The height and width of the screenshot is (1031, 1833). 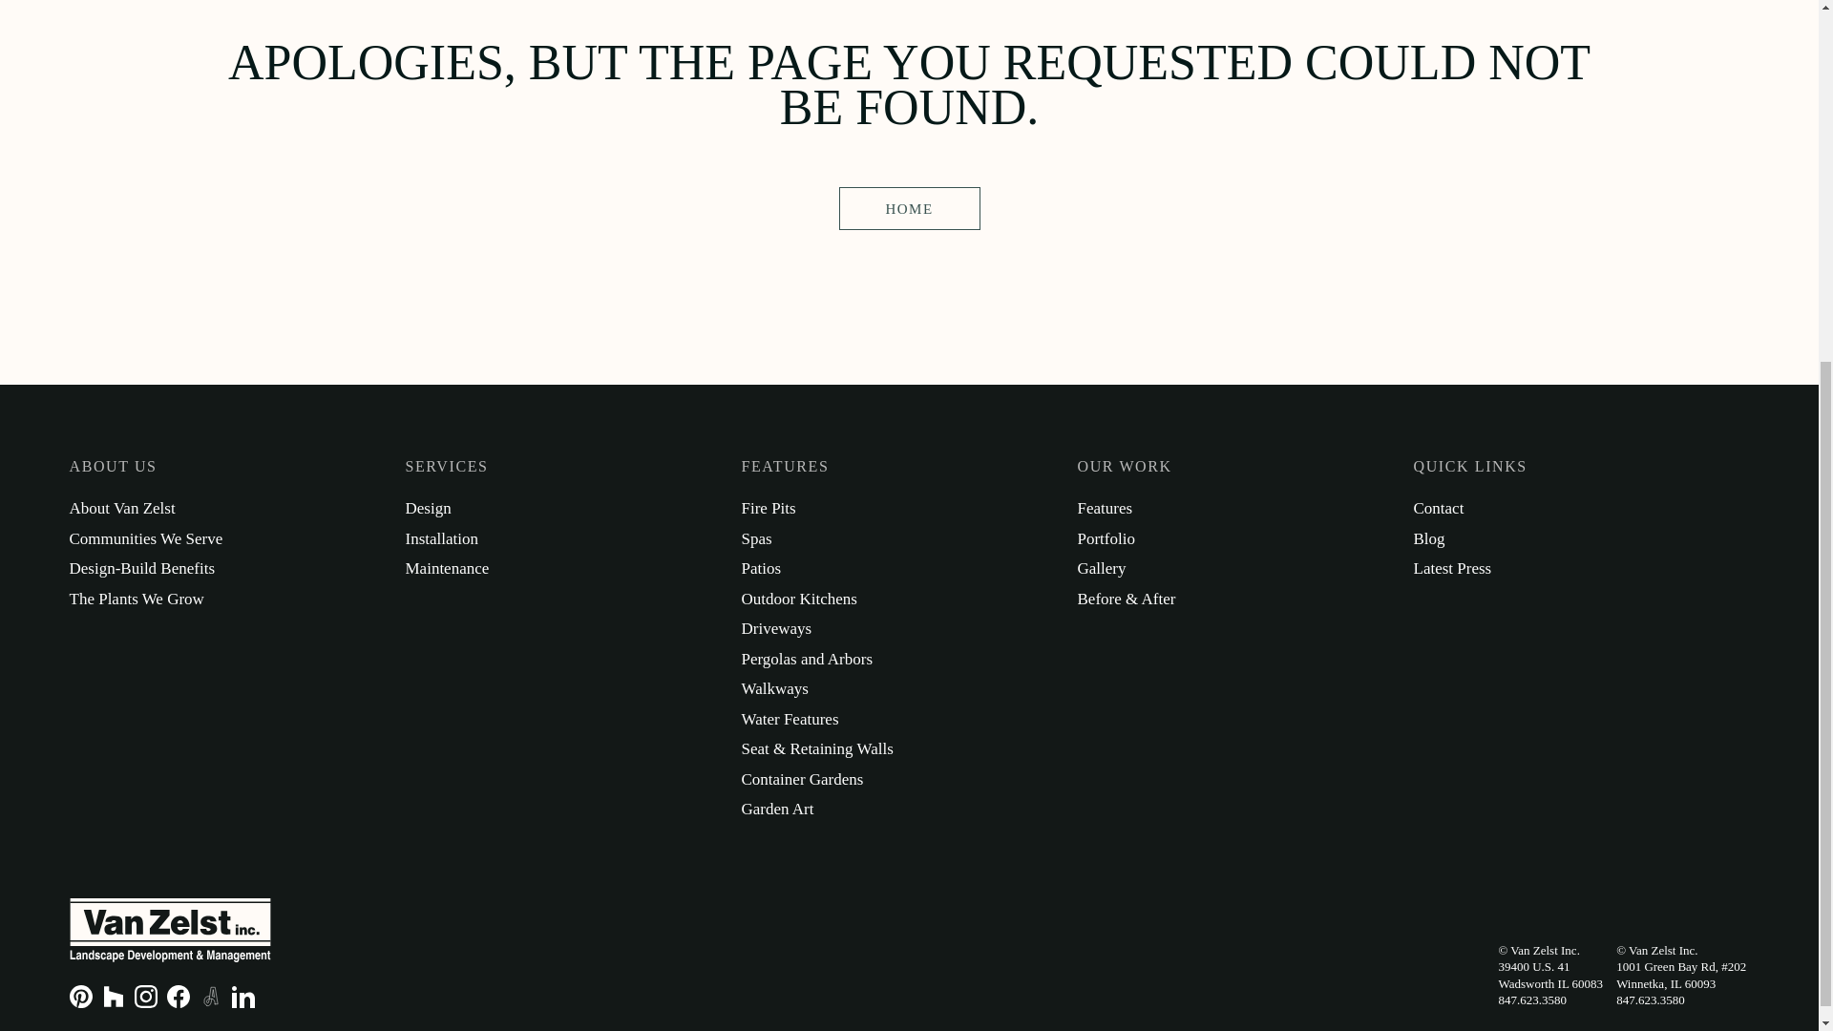 I want to click on Design-Build Benefits, so click(x=141, y=568).